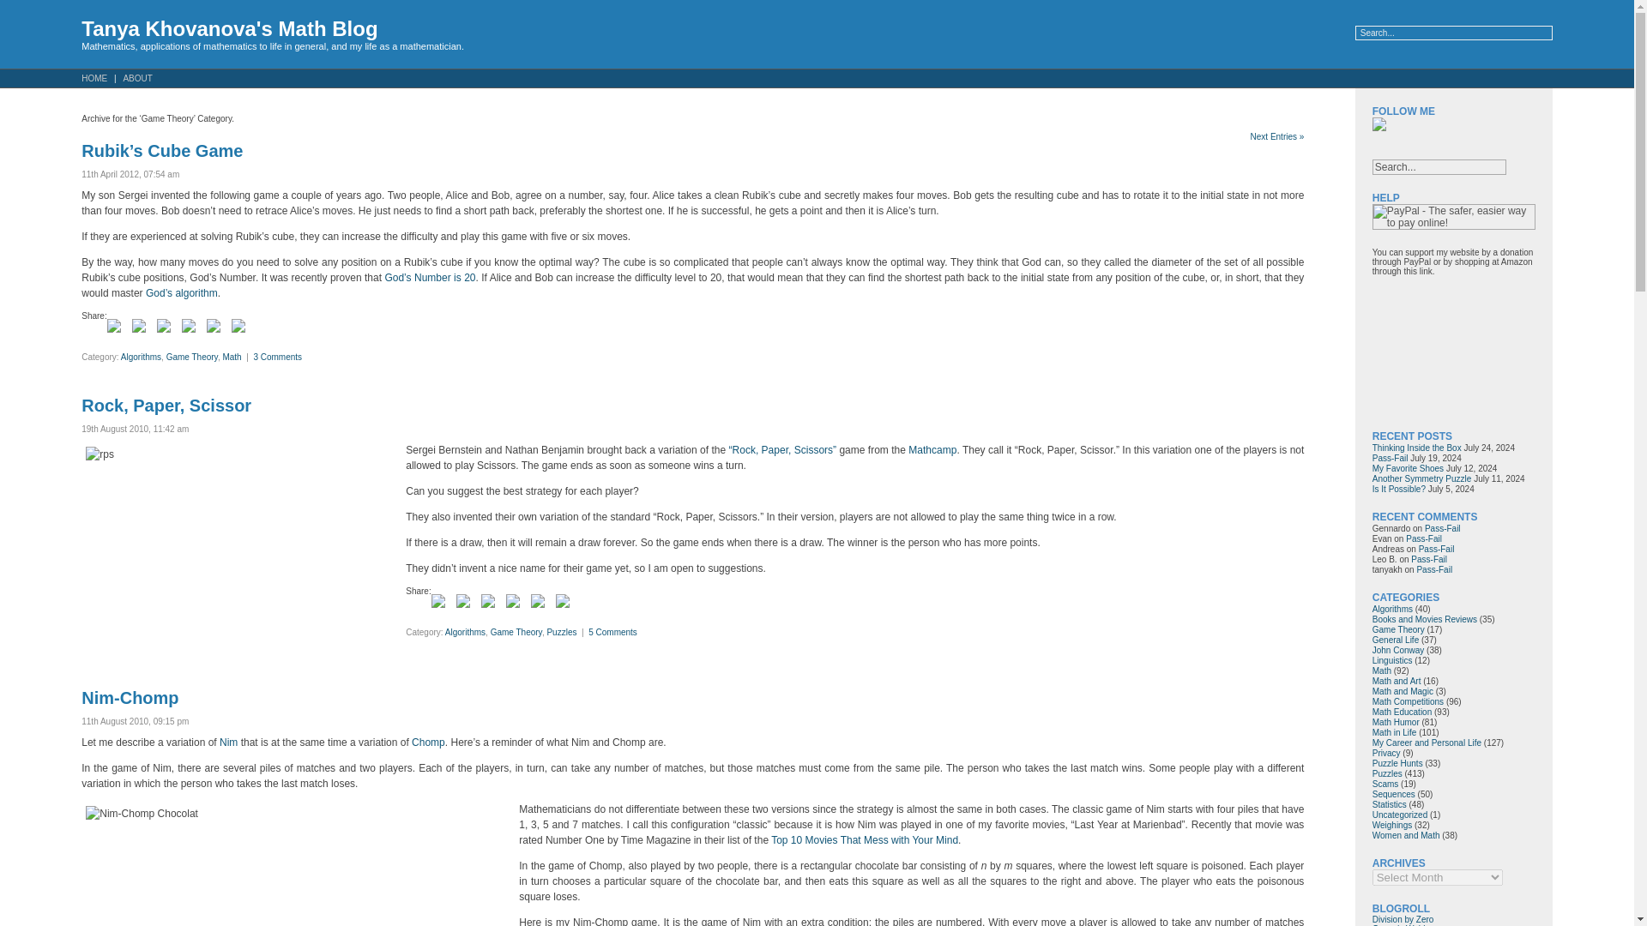 The height and width of the screenshot is (926, 1647). I want to click on Permanent Link to Rock, Paper, Scissor, so click(166, 405).